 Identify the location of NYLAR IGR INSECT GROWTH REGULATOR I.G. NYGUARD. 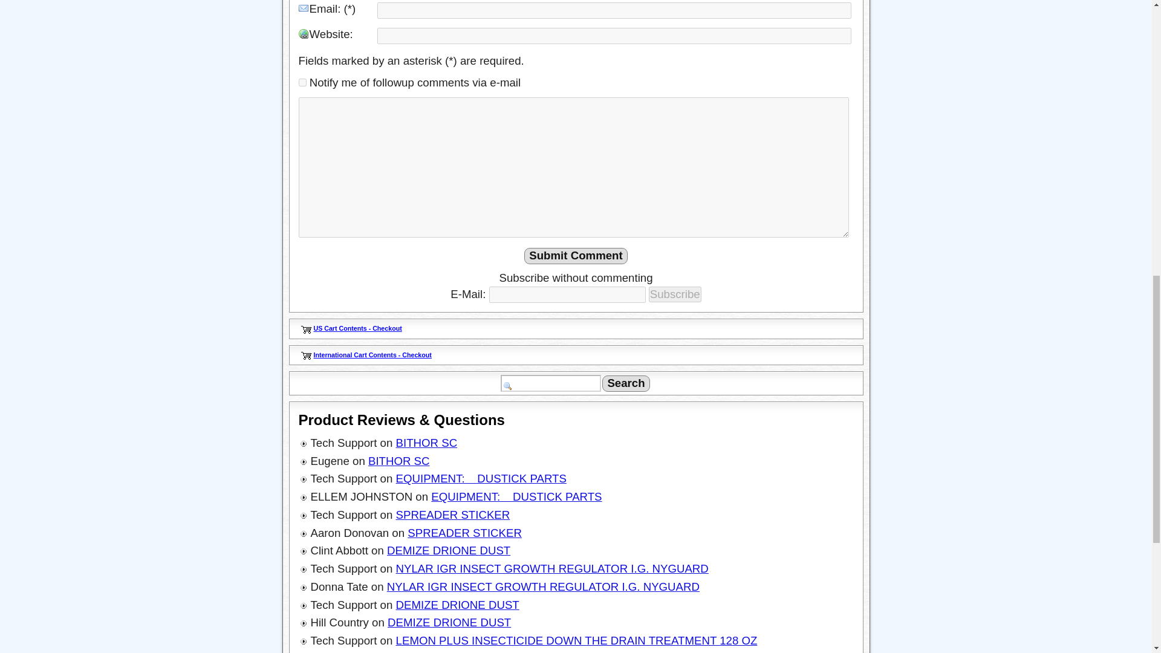
(551, 568).